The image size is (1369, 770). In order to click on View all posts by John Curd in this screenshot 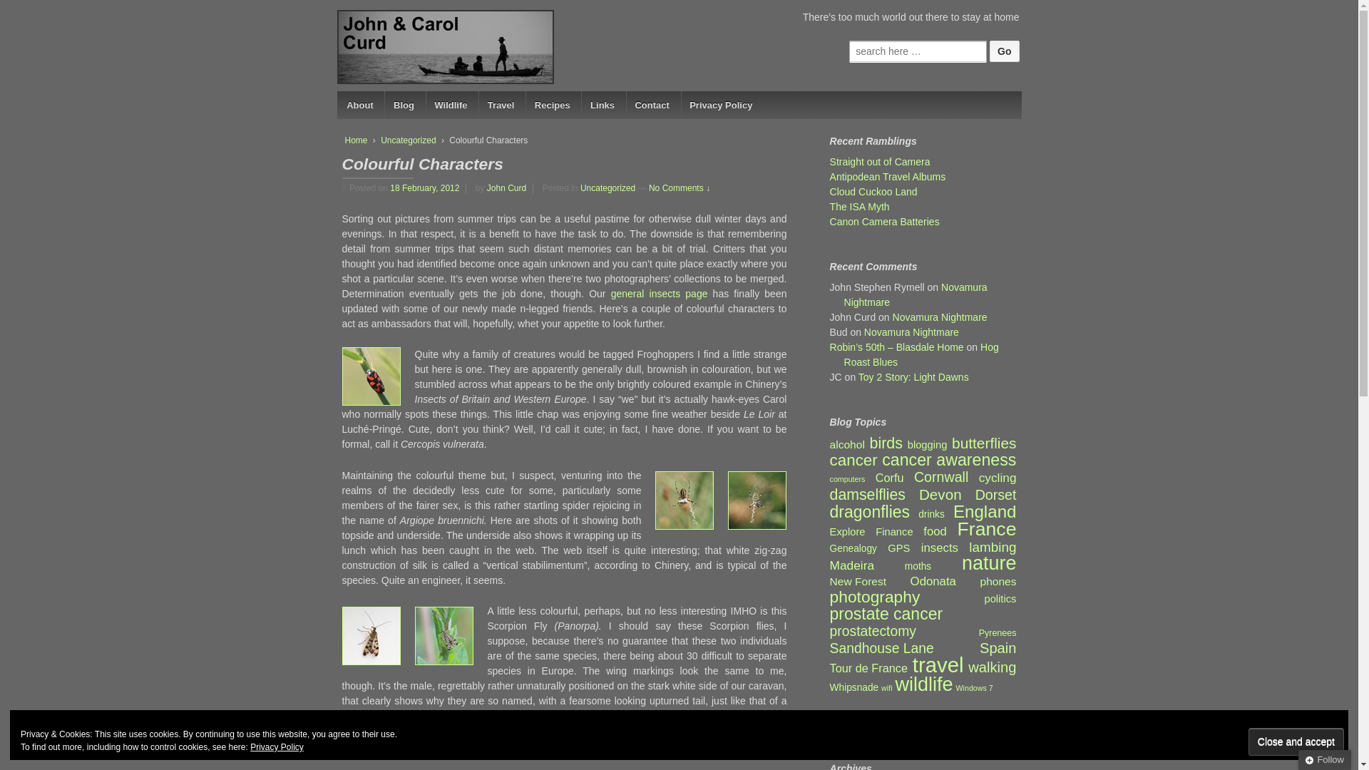, I will do `click(506, 187)`.